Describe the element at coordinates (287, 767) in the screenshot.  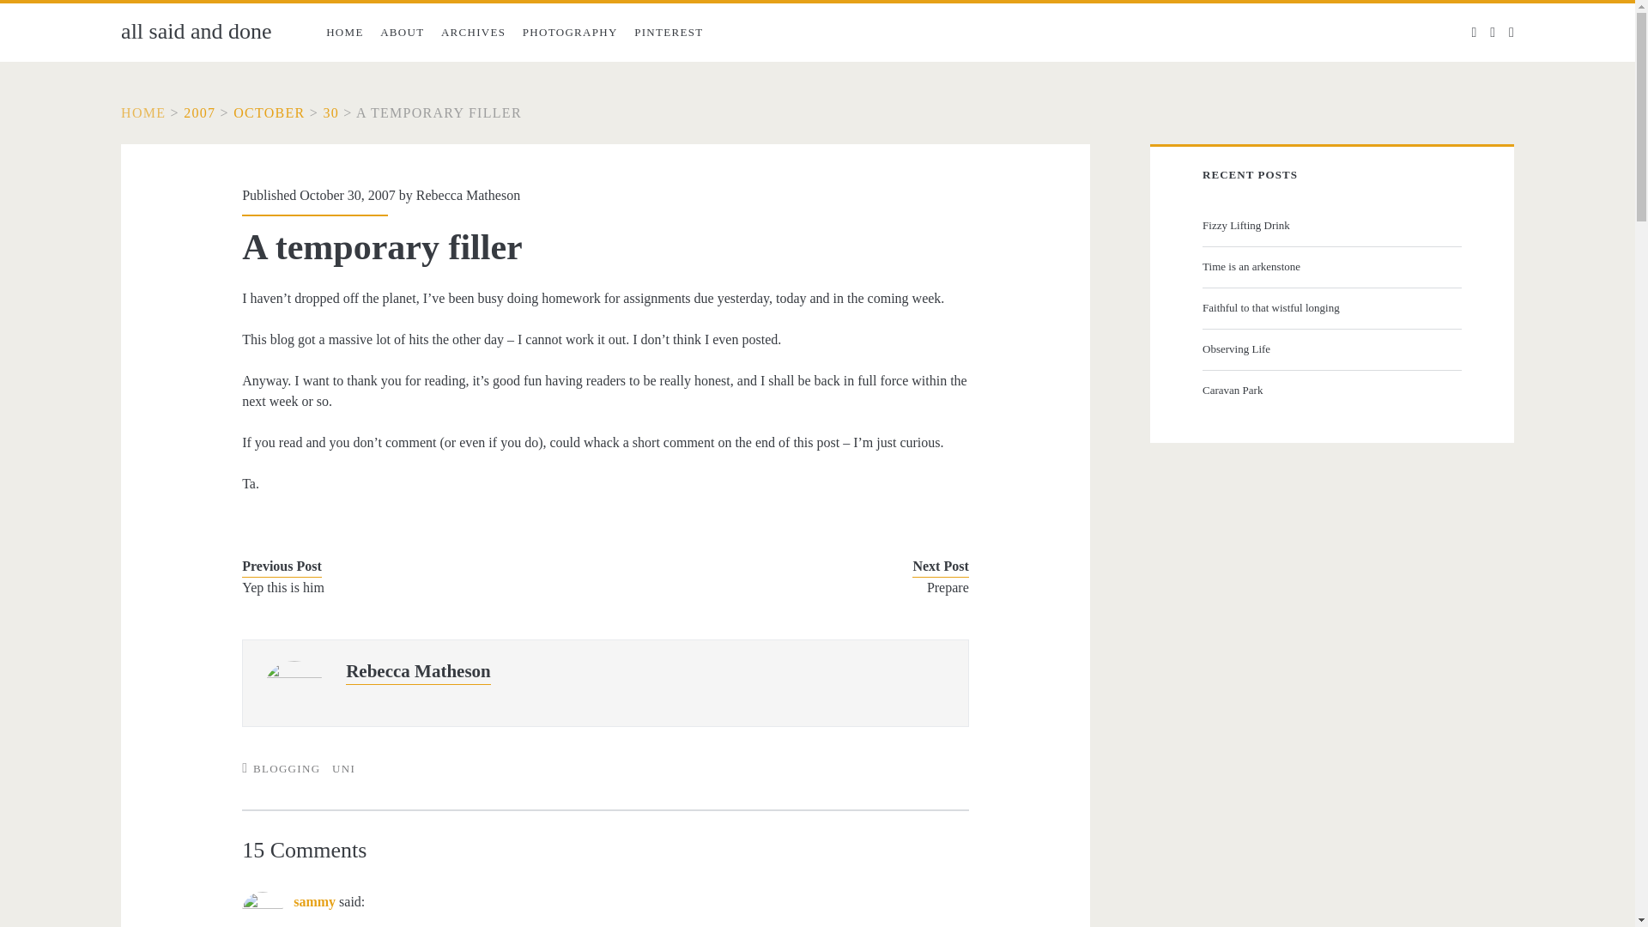
I see `View all posts in Blogging` at that location.